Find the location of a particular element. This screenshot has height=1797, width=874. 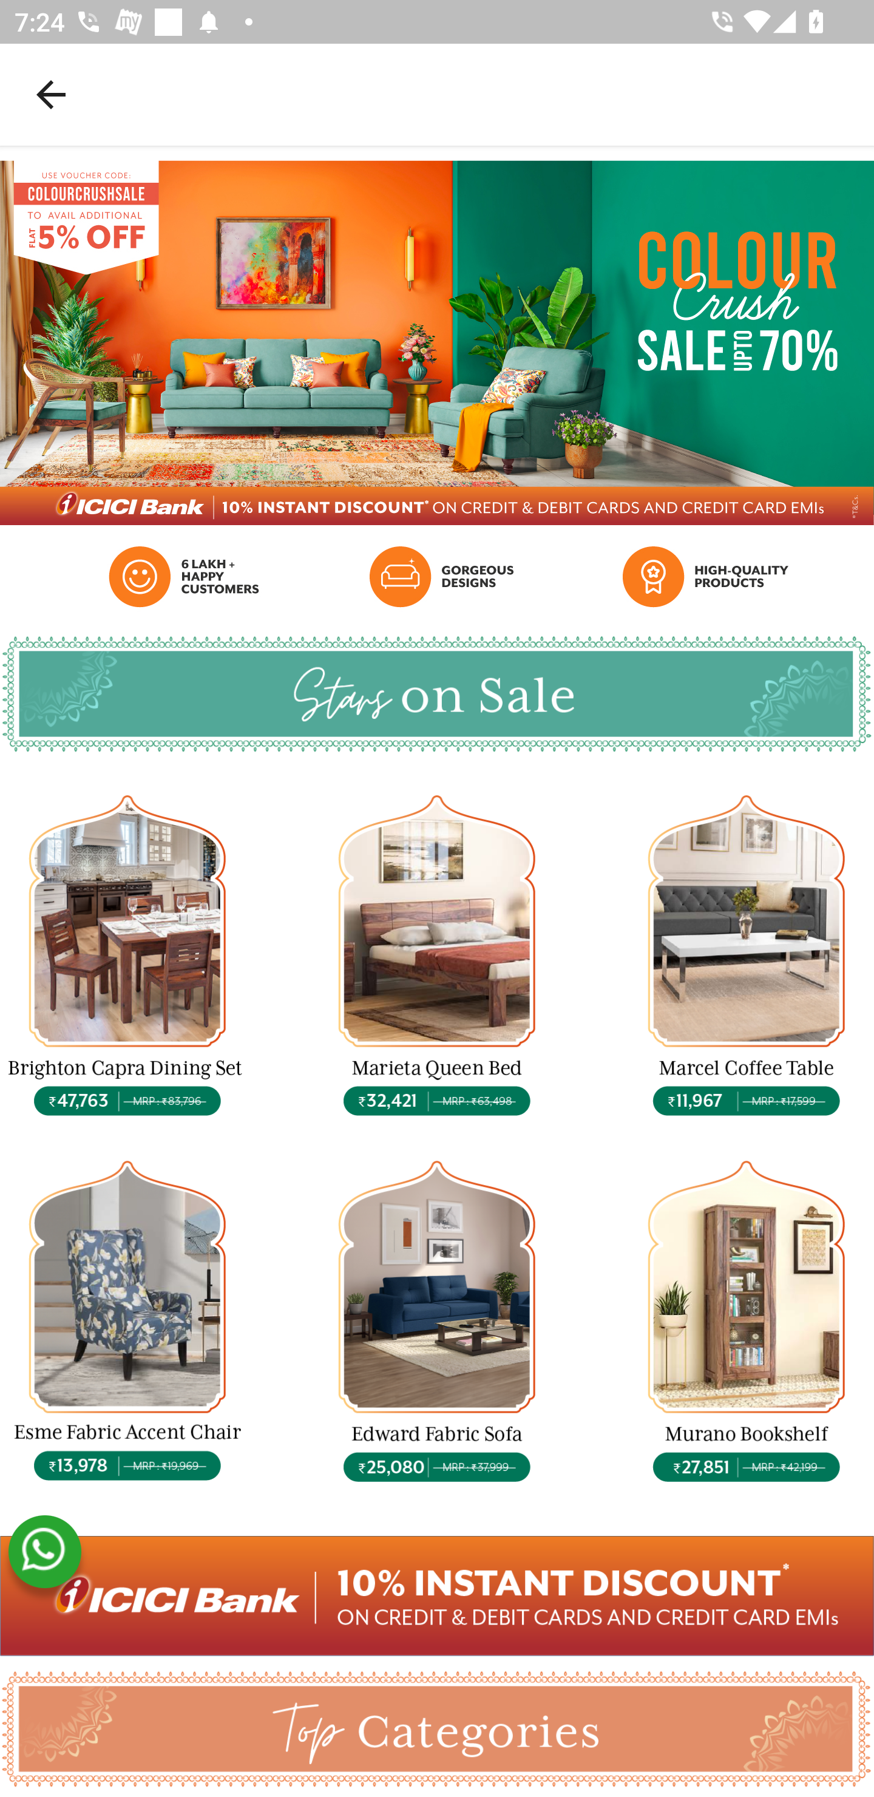

colour-crush-sale is located at coordinates (437, 1595).